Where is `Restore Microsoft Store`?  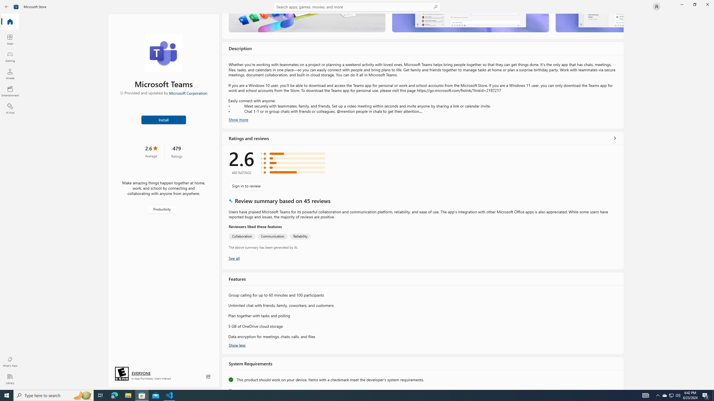 Restore Microsoft Store is located at coordinates (694, 4).